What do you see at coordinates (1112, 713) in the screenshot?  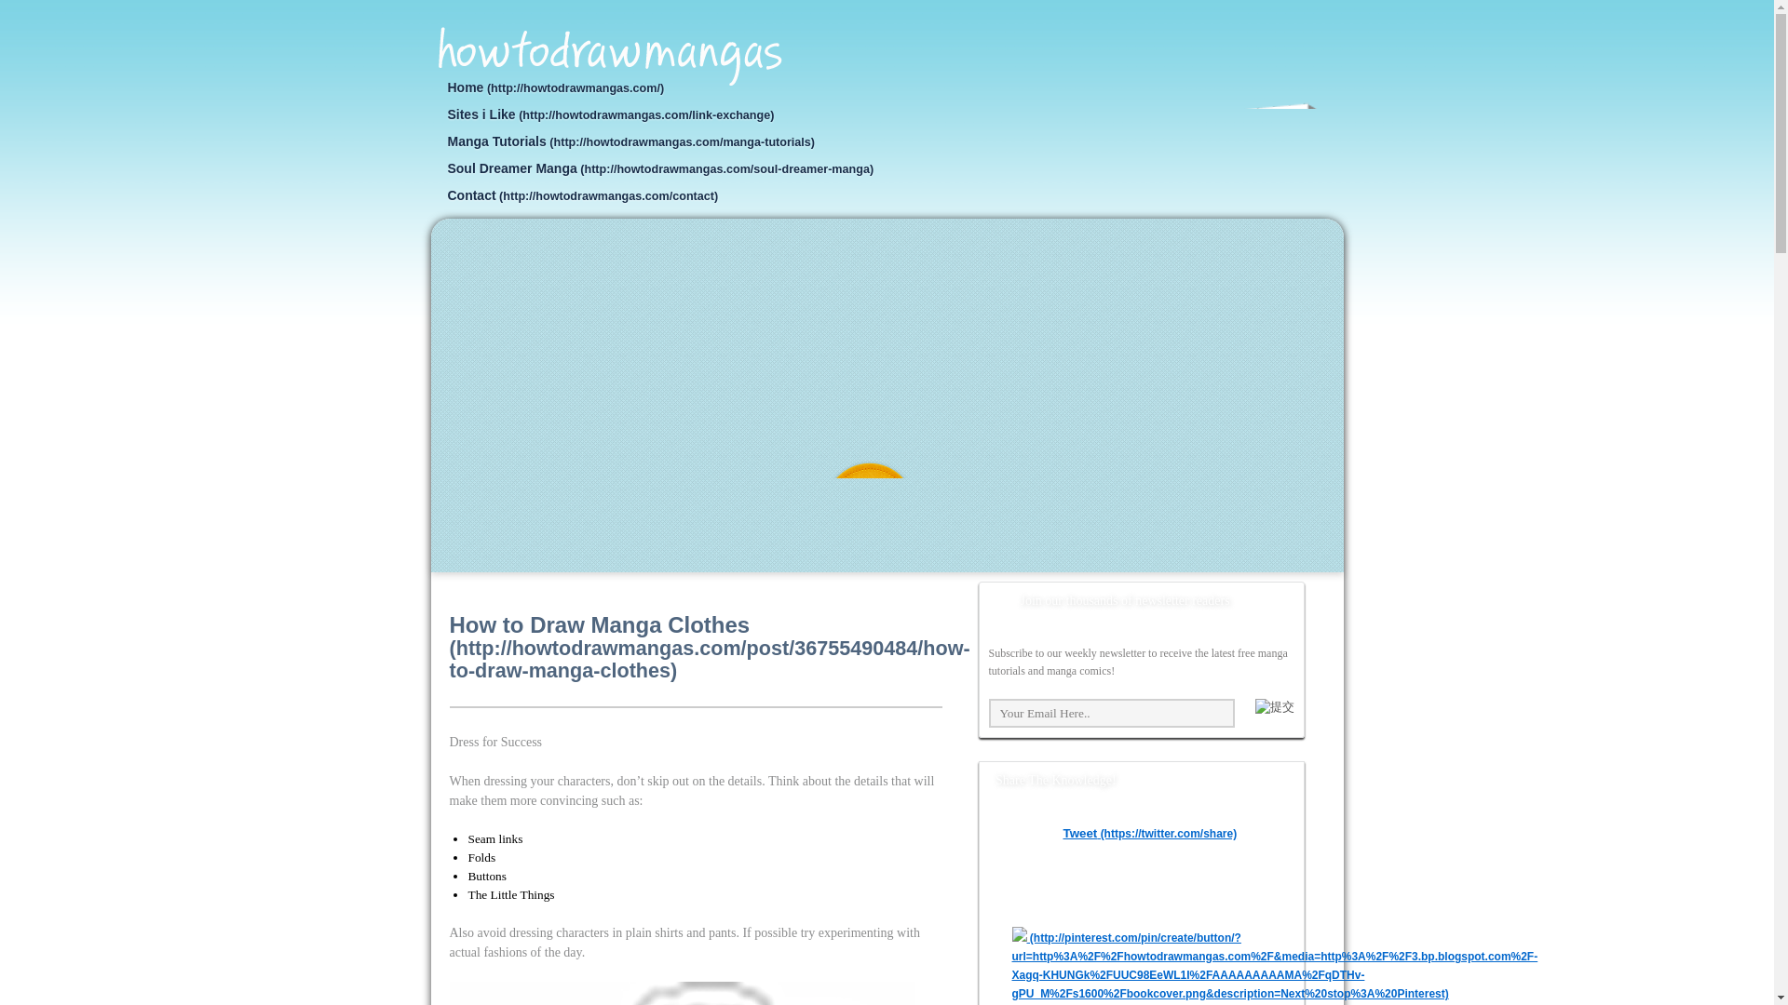 I see `Your Email Here..` at bounding box center [1112, 713].